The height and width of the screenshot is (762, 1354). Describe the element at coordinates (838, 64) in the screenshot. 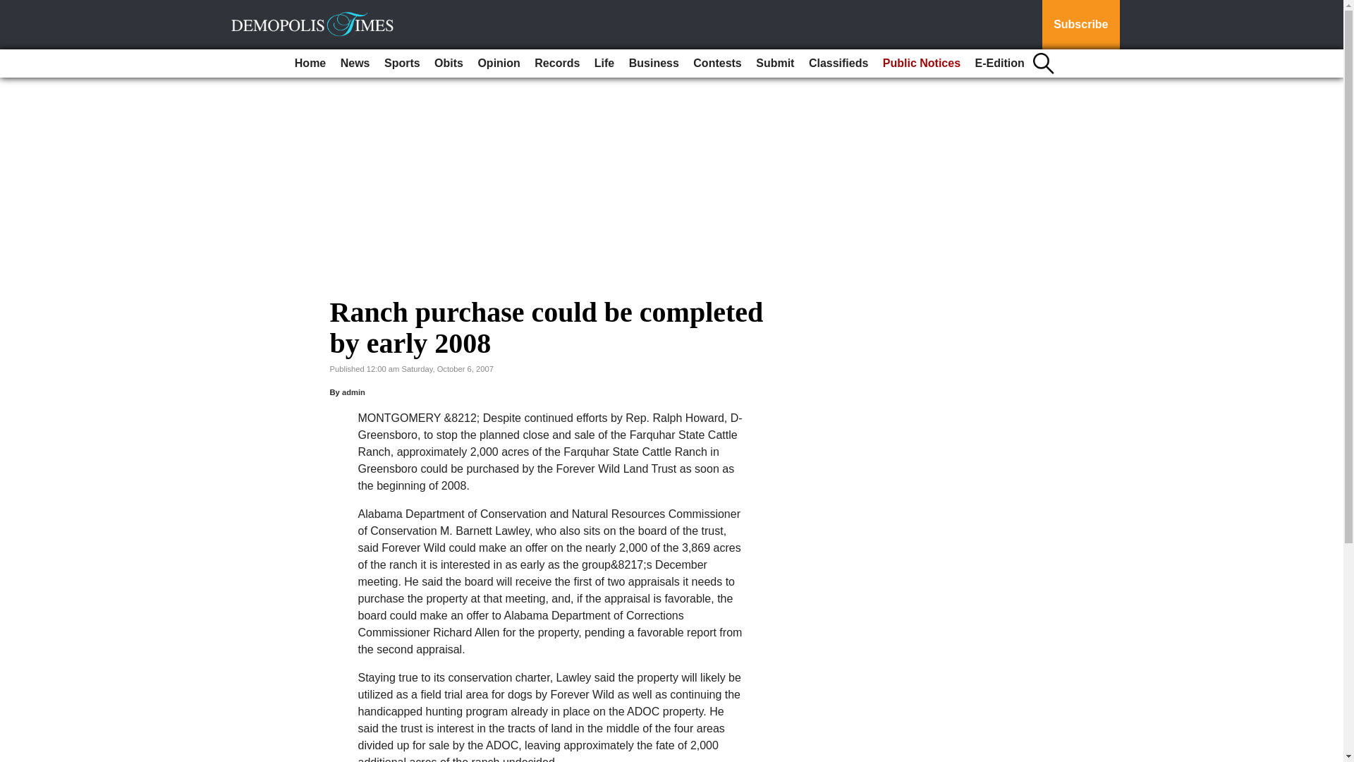

I see `Classifieds` at that location.